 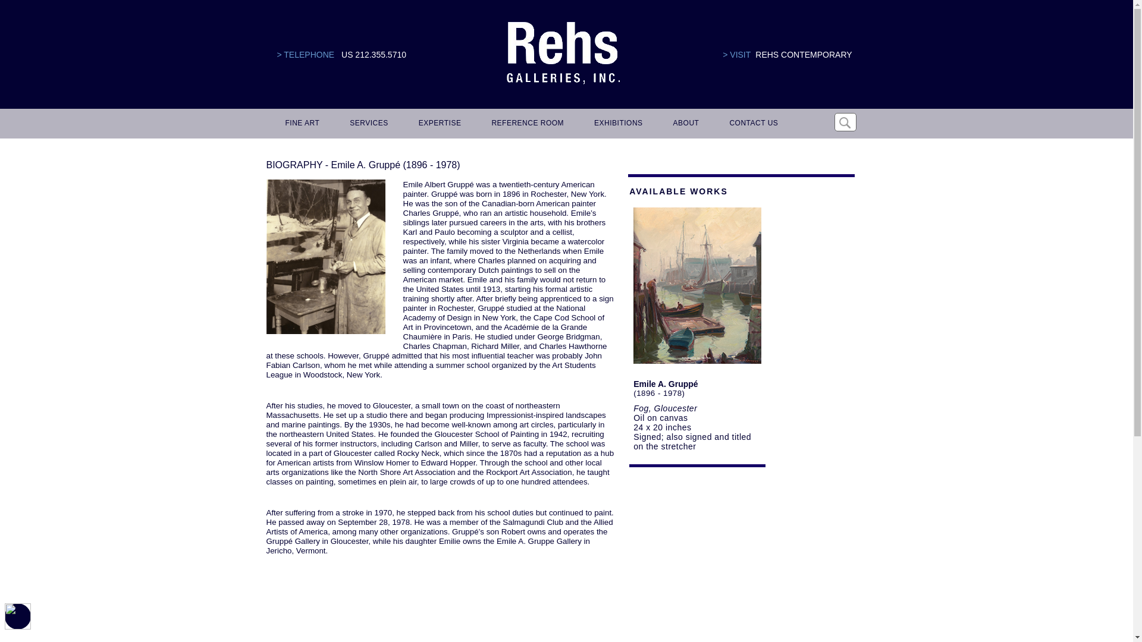 I want to click on EXPERTISE, so click(x=438, y=124).